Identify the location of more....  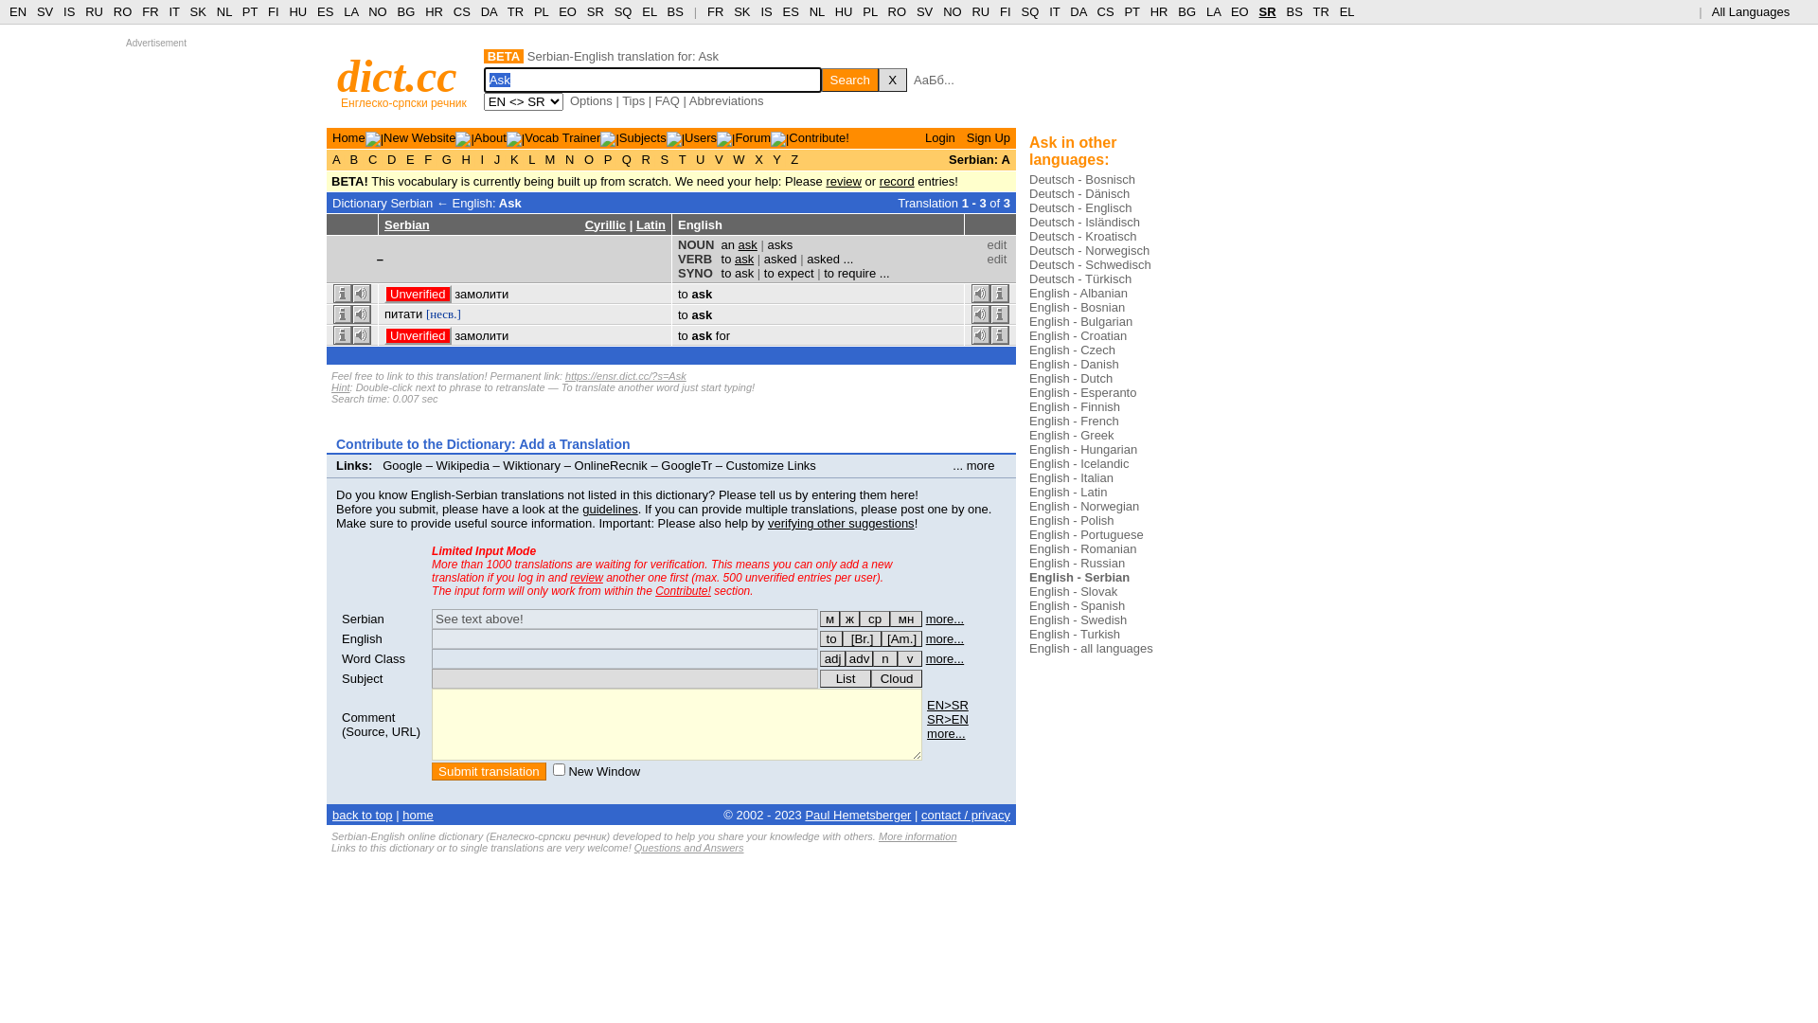
(945, 619).